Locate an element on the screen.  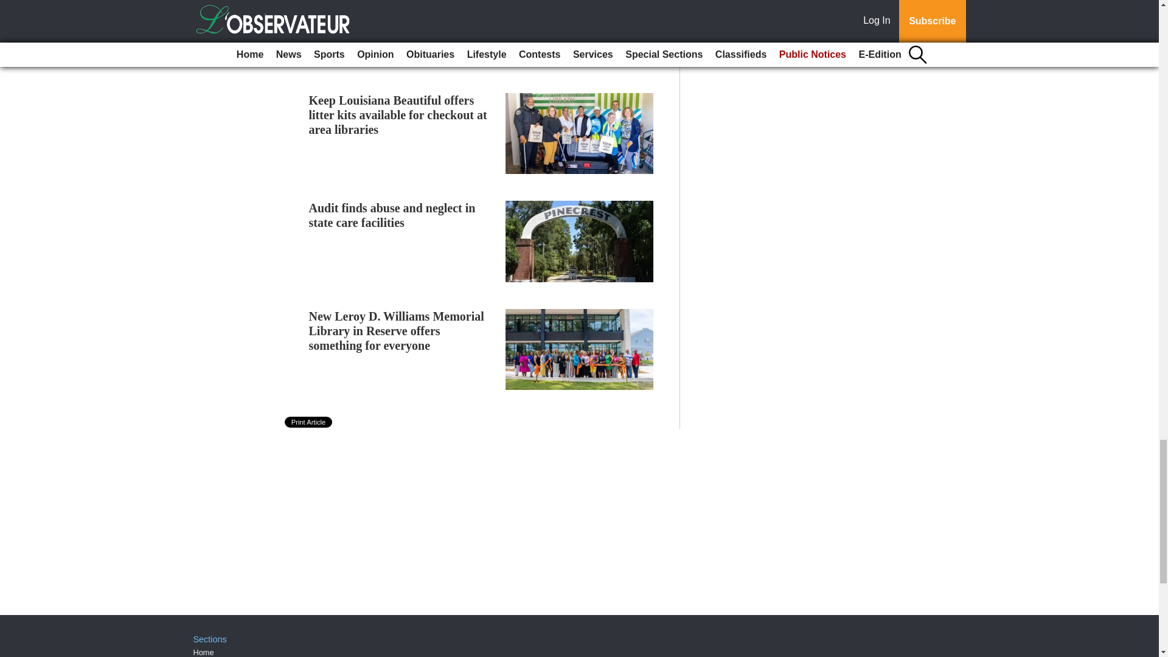
Official opening of West Bank Spray Park set for July 30 is located at coordinates (387, 6).